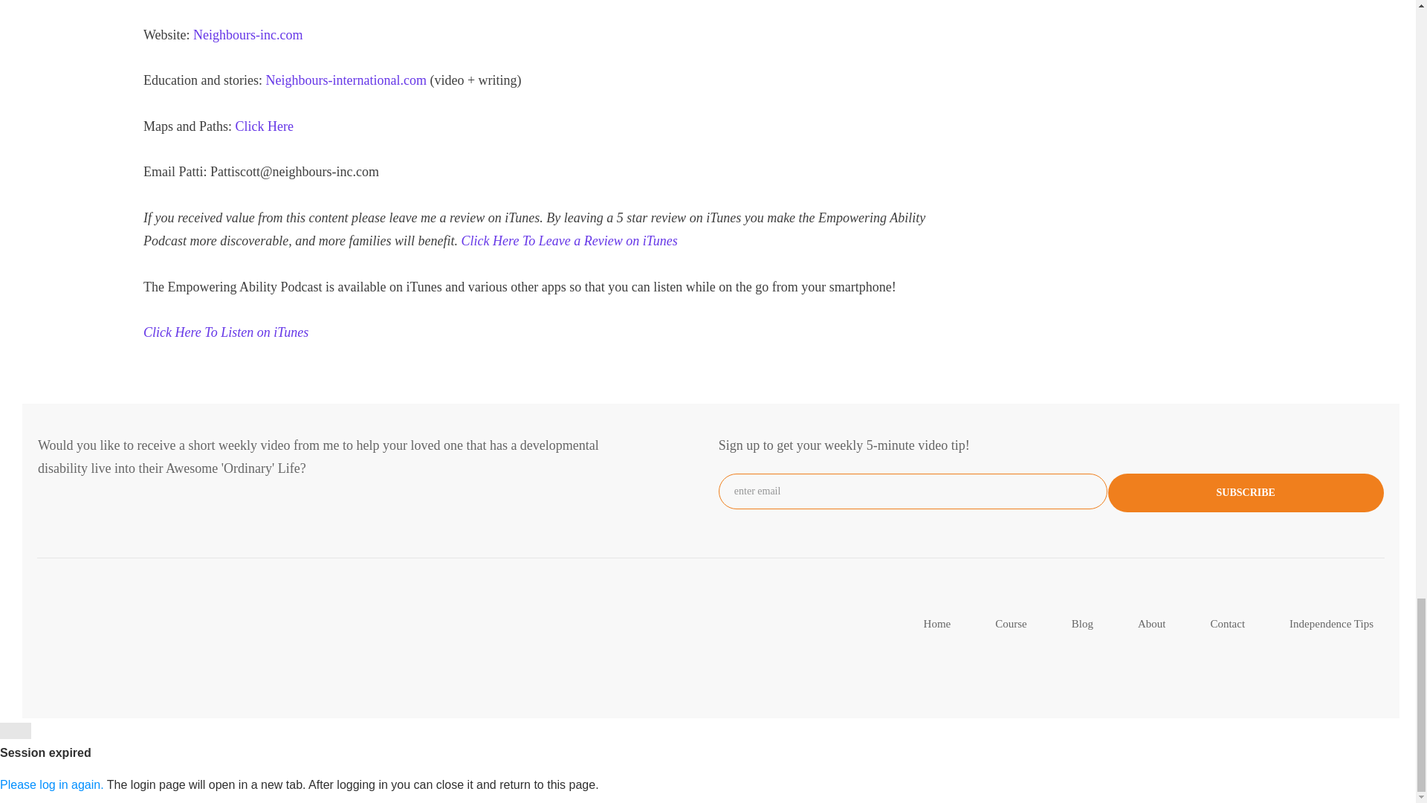  Describe the element at coordinates (226, 332) in the screenshot. I see `Click Here To Listen on iTunes` at that location.